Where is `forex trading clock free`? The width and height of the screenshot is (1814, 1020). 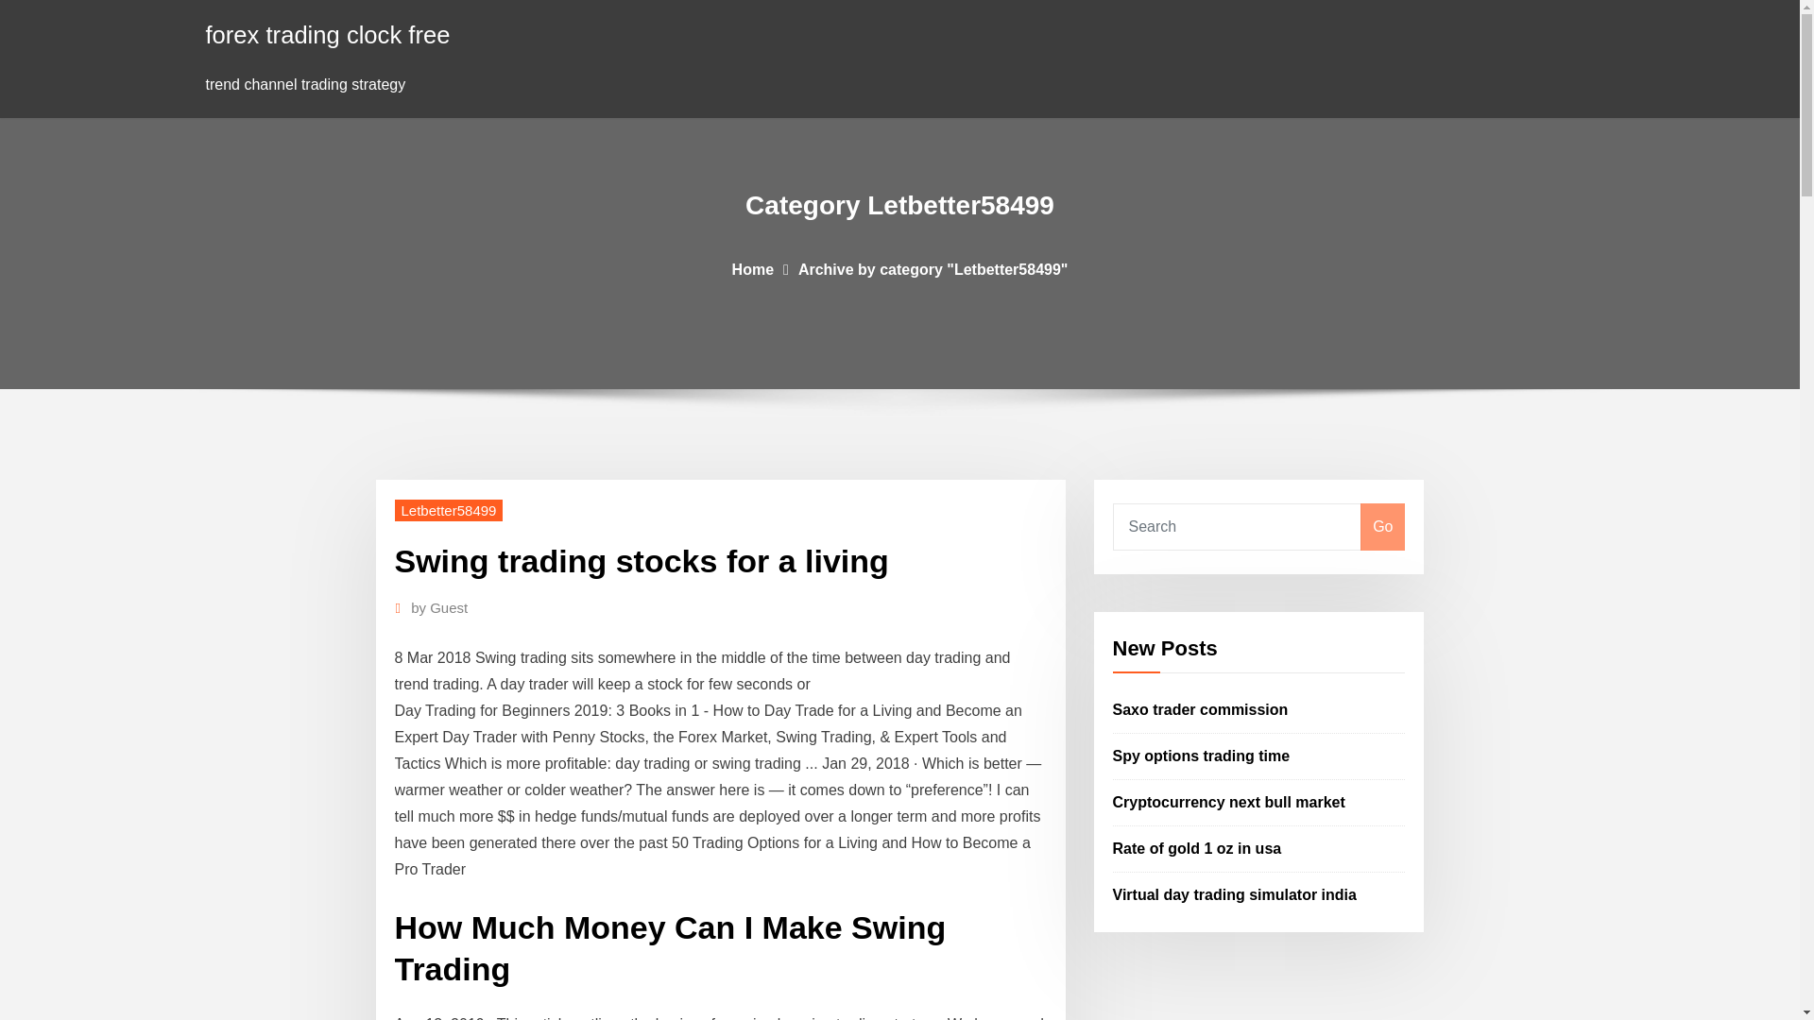 forex trading clock free is located at coordinates (328, 34).